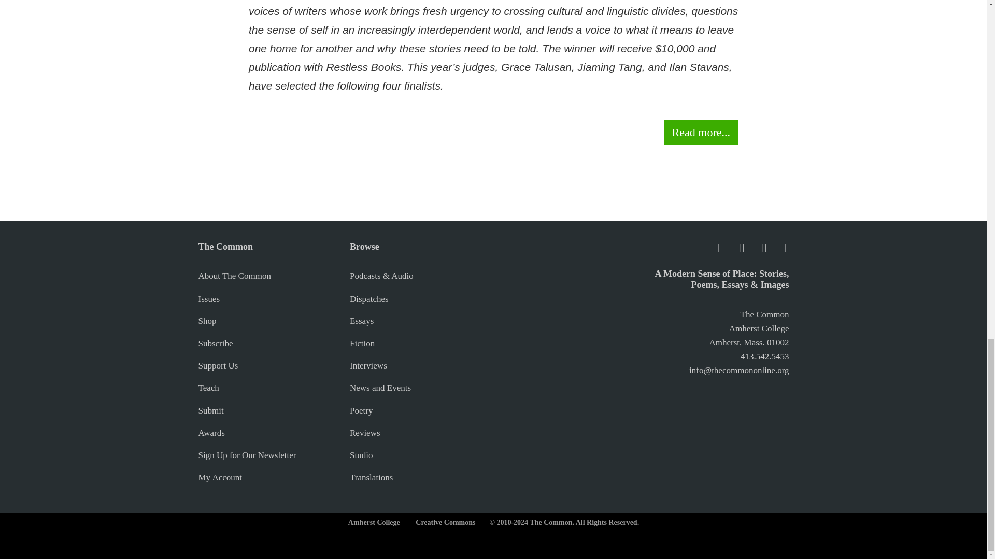 The height and width of the screenshot is (559, 995). Describe the element at coordinates (210, 411) in the screenshot. I see `Submit` at that location.